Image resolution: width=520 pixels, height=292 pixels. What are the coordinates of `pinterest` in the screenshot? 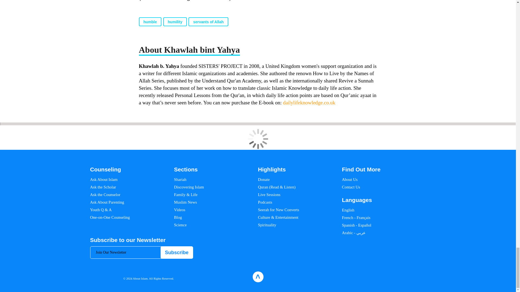 It's located at (398, 277).